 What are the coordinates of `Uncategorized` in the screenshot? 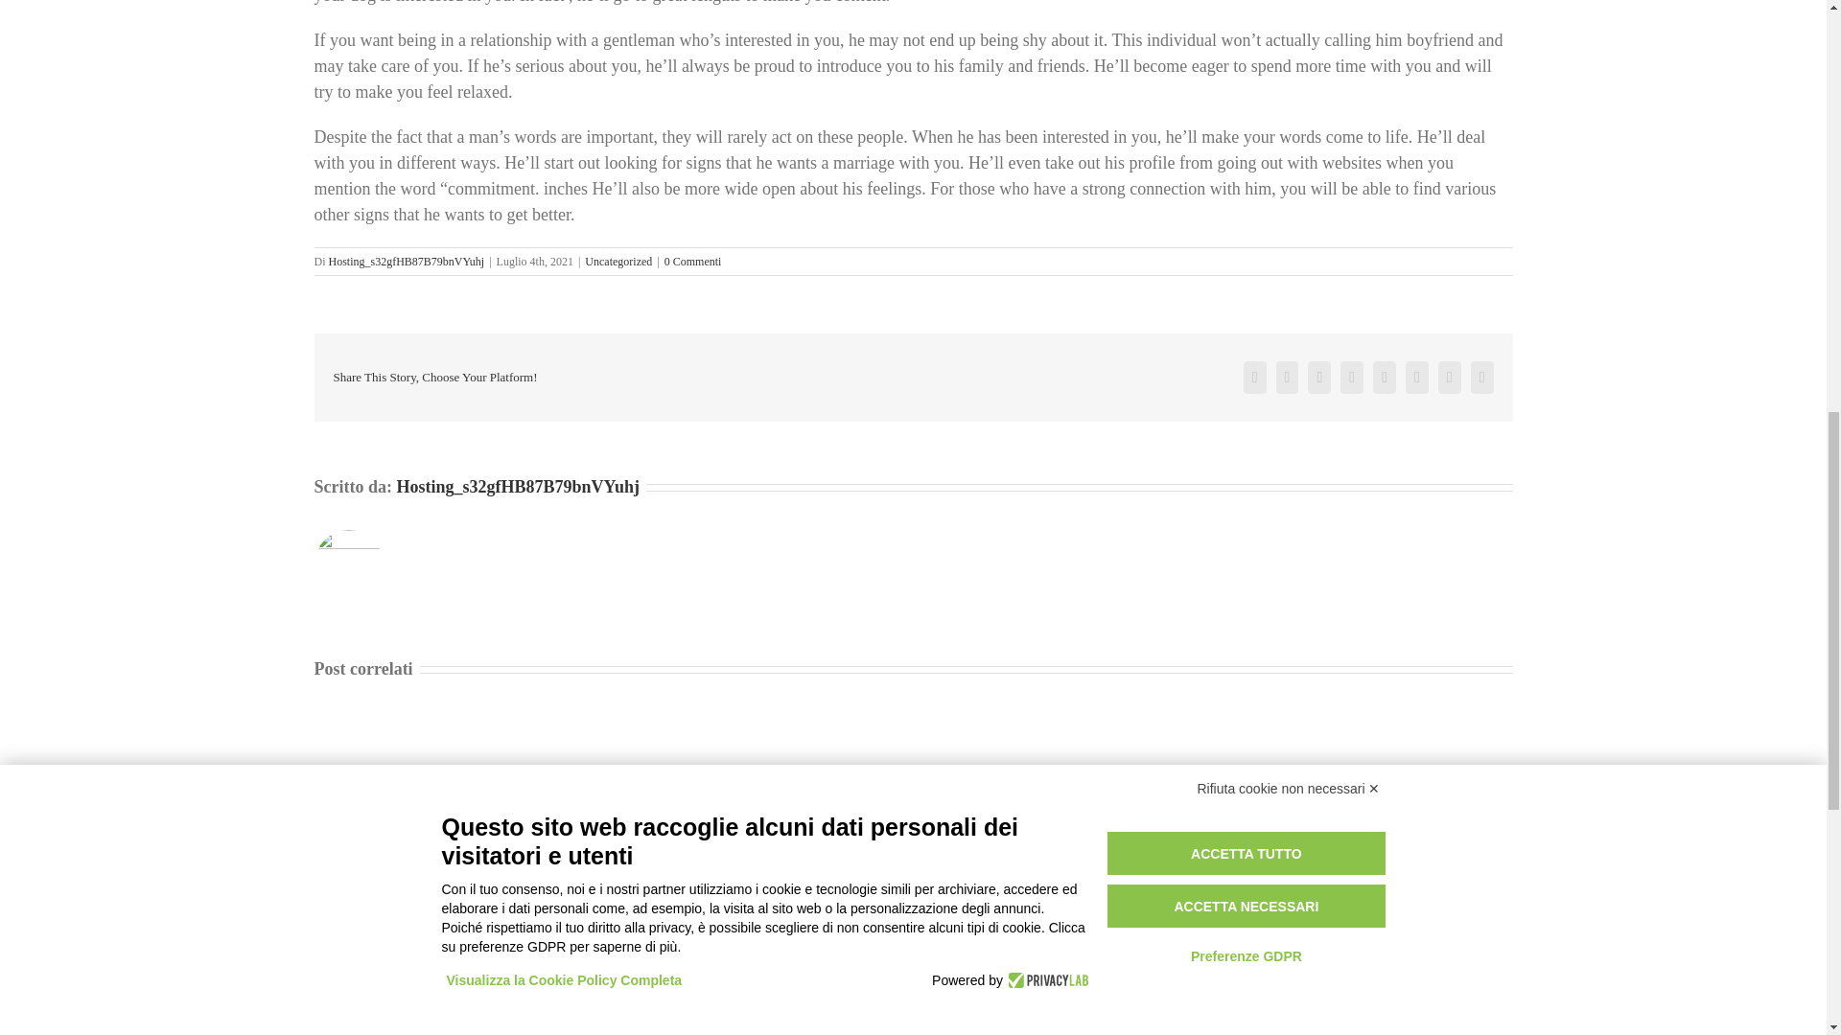 It's located at (618, 261).